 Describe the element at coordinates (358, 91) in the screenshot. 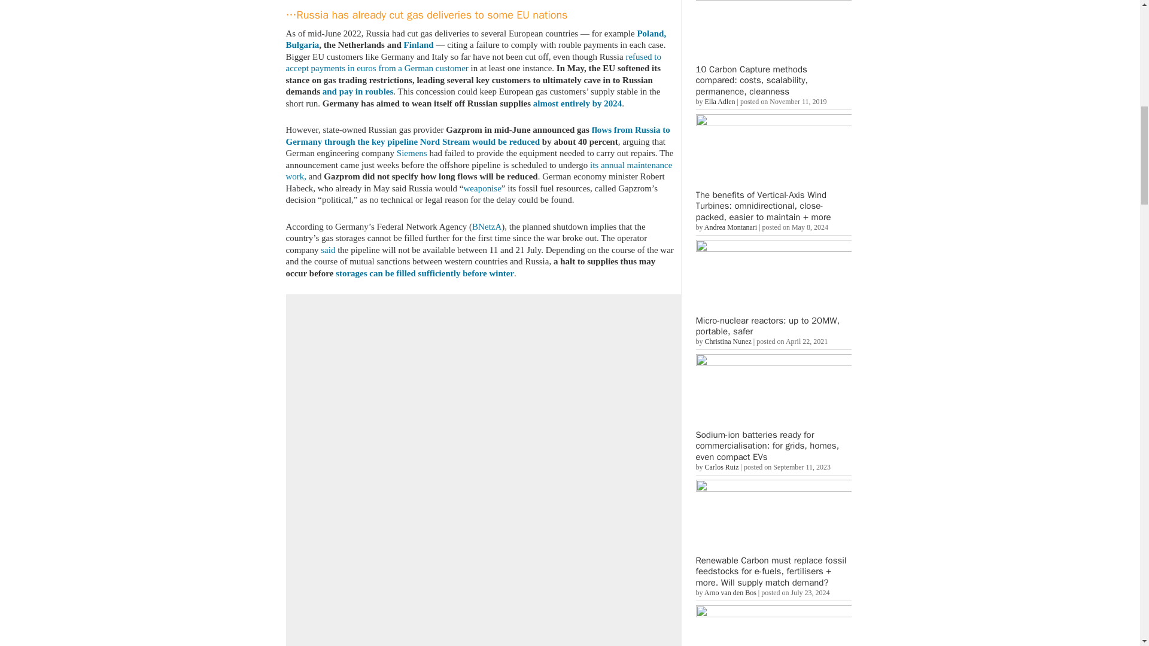

I see `and pay in roubles` at that location.